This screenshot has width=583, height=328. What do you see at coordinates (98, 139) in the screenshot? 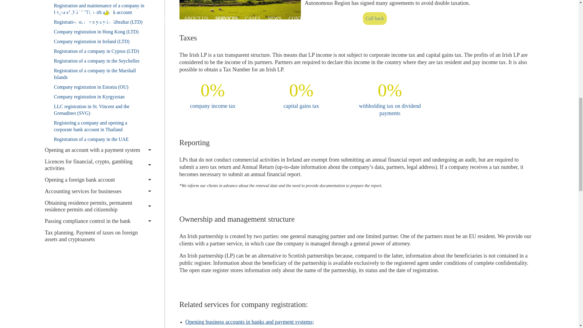
I see `Registration of a company in the UAE` at bounding box center [98, 139].